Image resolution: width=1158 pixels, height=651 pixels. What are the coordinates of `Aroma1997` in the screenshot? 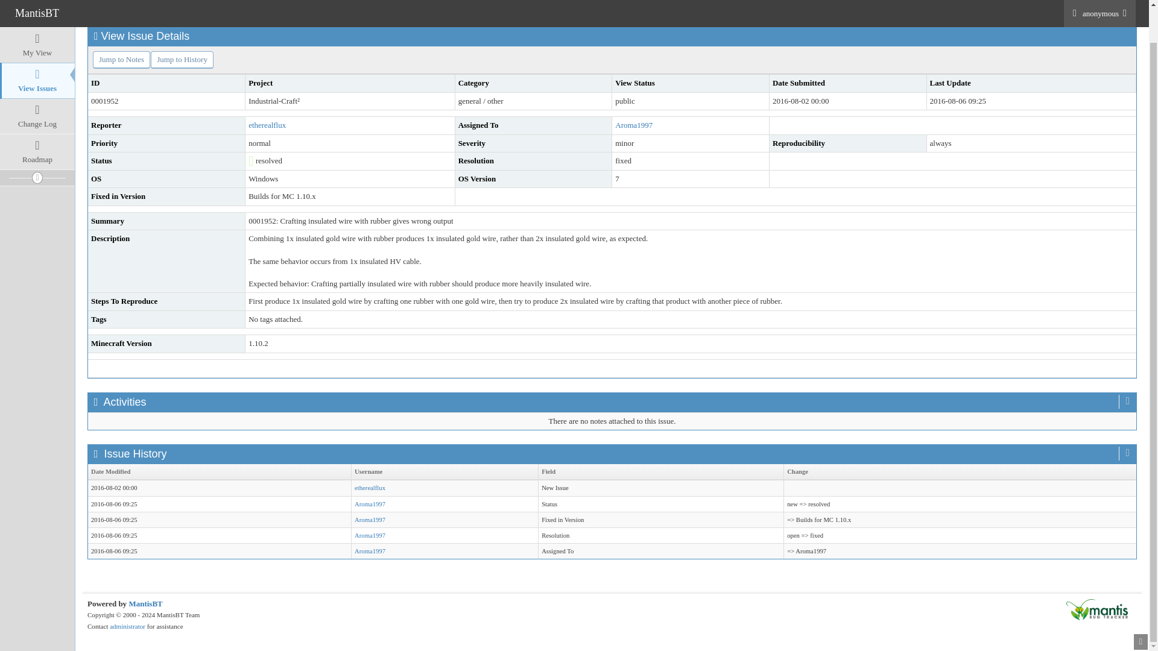 It's located at (633, 124).